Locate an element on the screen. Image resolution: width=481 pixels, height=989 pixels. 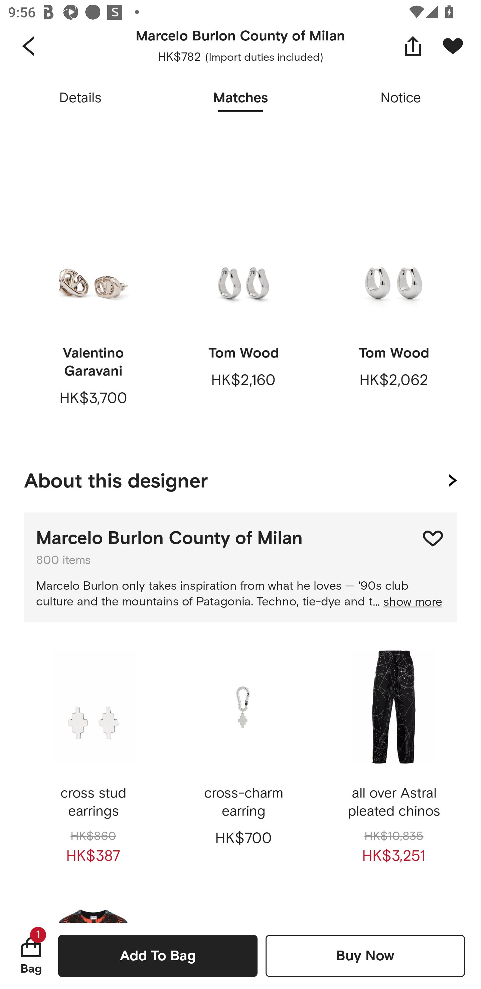
Valentino Garavani HK$3,700 is located at coordinates (93, 321).